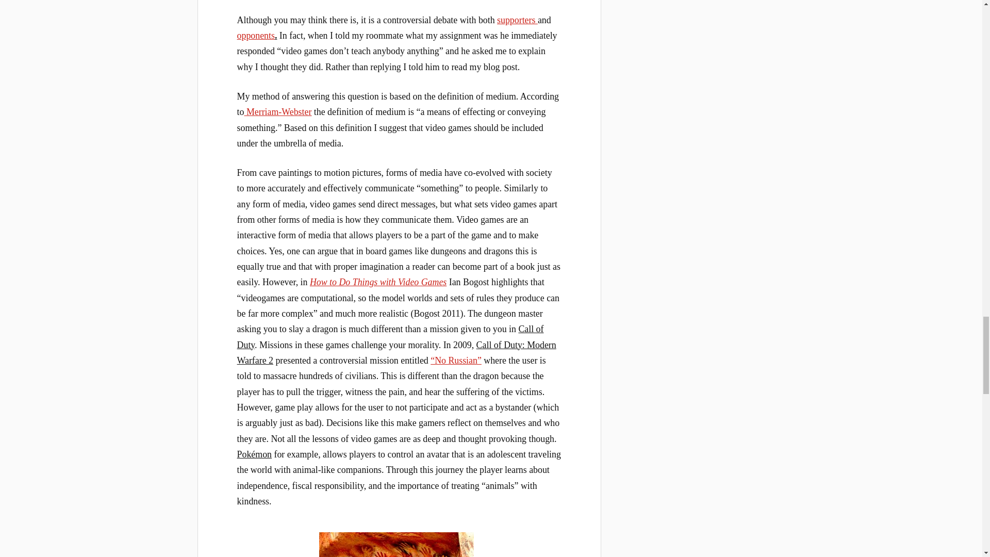  What do you see at coordinates (377, 282) in the screenshot?
I see `How to Do Things with Video Games` at bounding box center [377, 282].